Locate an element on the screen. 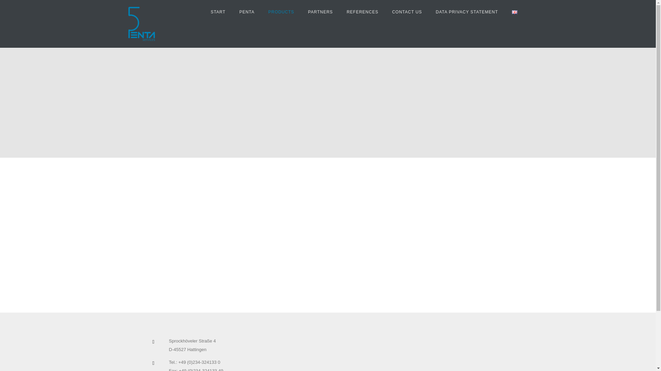 Image resolution: width=661 pixels, height=371 pixels. CONTACT US is located at coordinates (407, 12).